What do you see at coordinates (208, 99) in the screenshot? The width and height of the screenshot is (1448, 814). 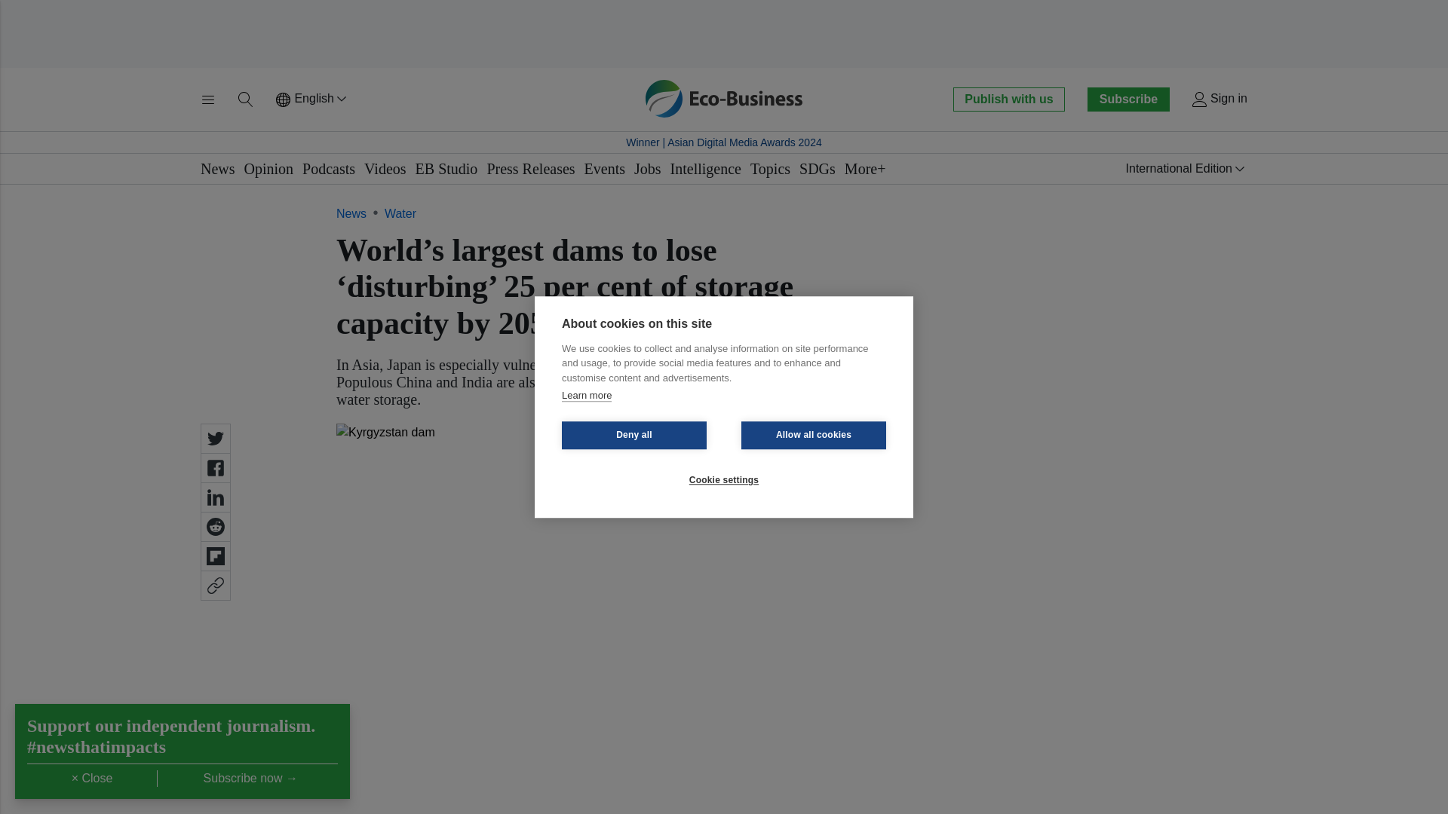 I see `Toggle menu` at bounding box center [208, 99].